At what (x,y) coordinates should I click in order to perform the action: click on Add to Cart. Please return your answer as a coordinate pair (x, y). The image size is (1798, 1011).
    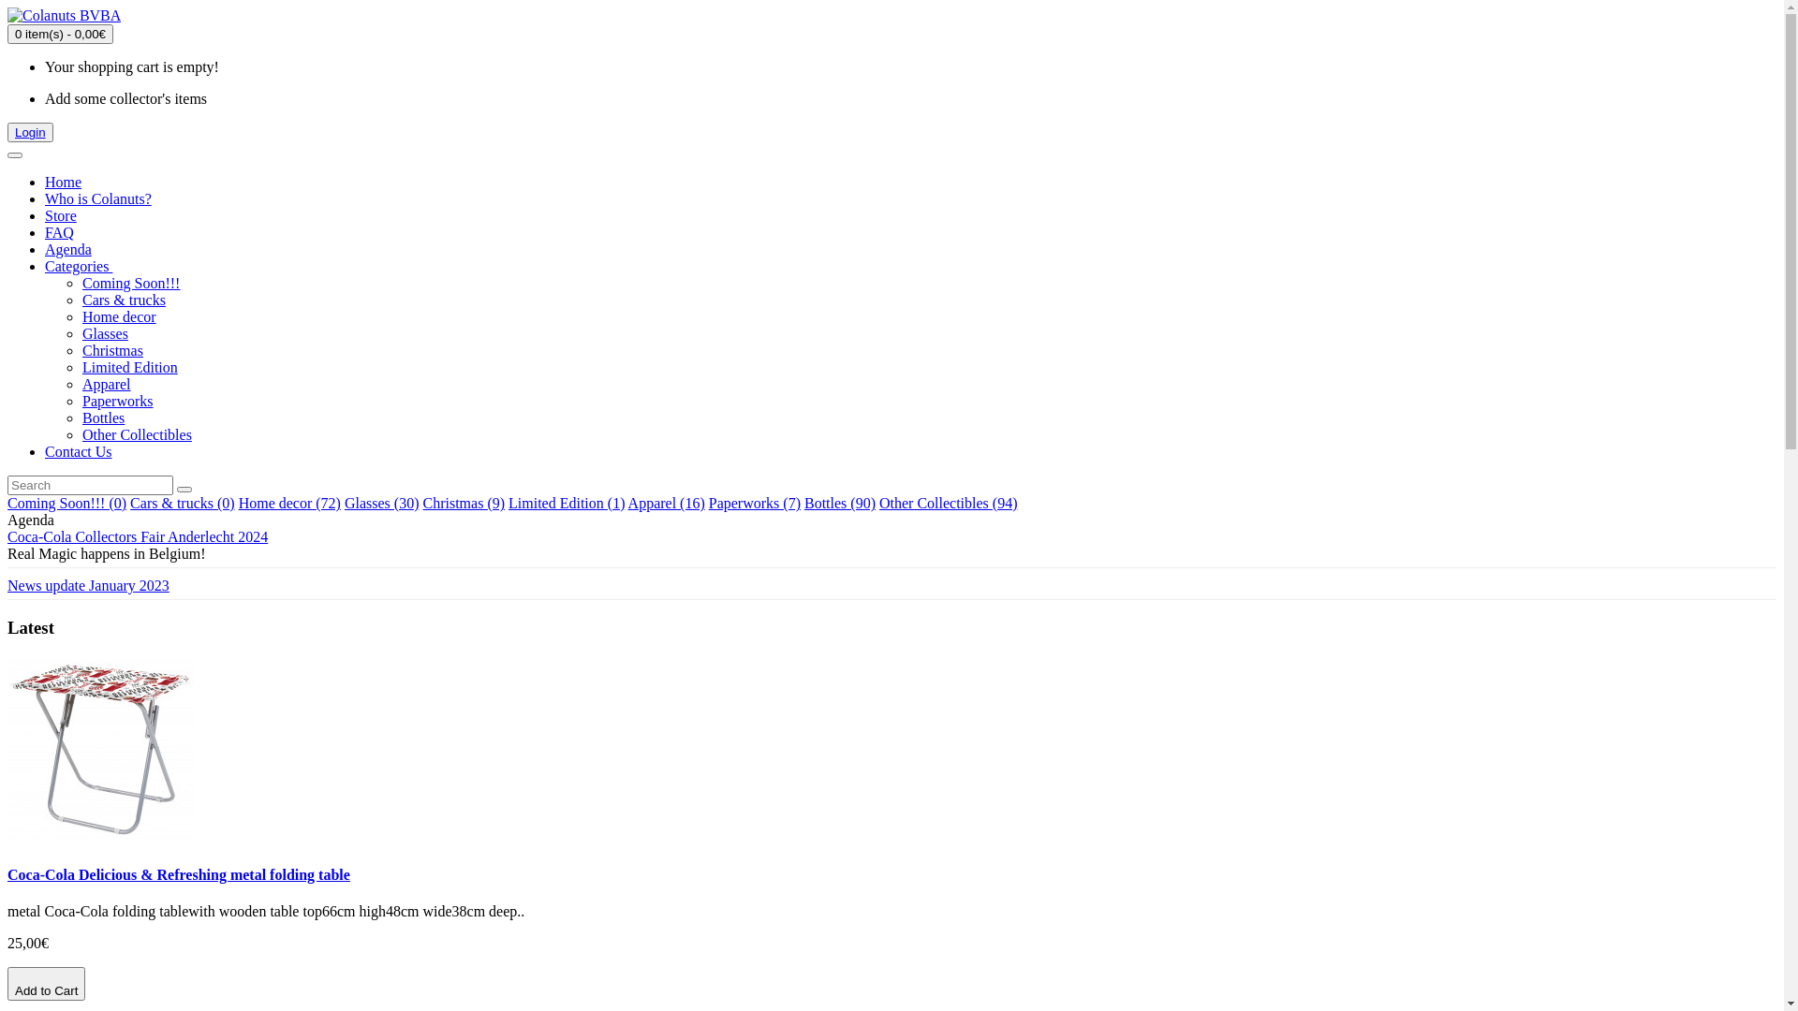
    Looking at the image, I should click on (47, 984).